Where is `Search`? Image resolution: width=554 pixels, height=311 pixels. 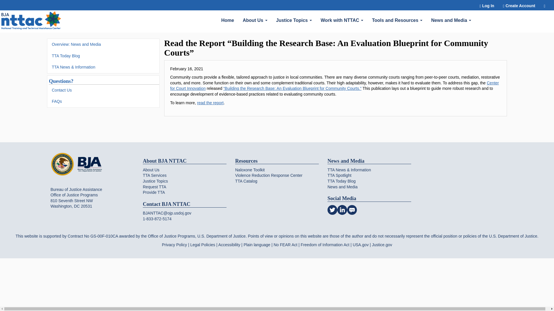
Search is located at coordinates (544, 5).